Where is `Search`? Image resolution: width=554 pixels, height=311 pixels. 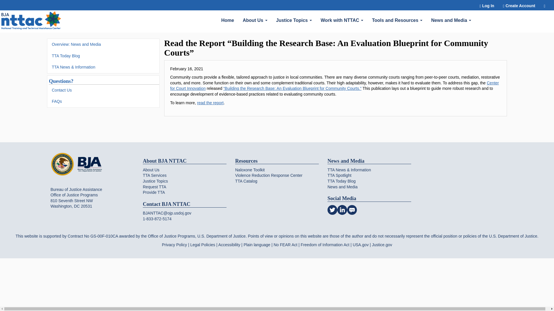
Search is located at coordinates (544, 5).